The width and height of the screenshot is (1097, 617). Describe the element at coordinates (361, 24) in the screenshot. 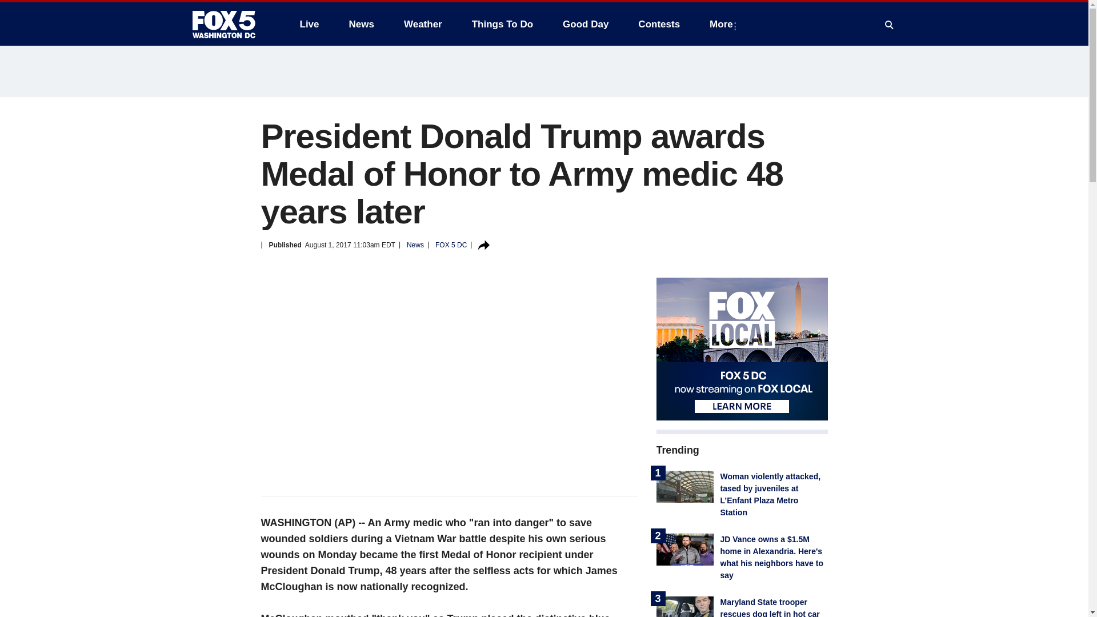

I see `News` at that location.